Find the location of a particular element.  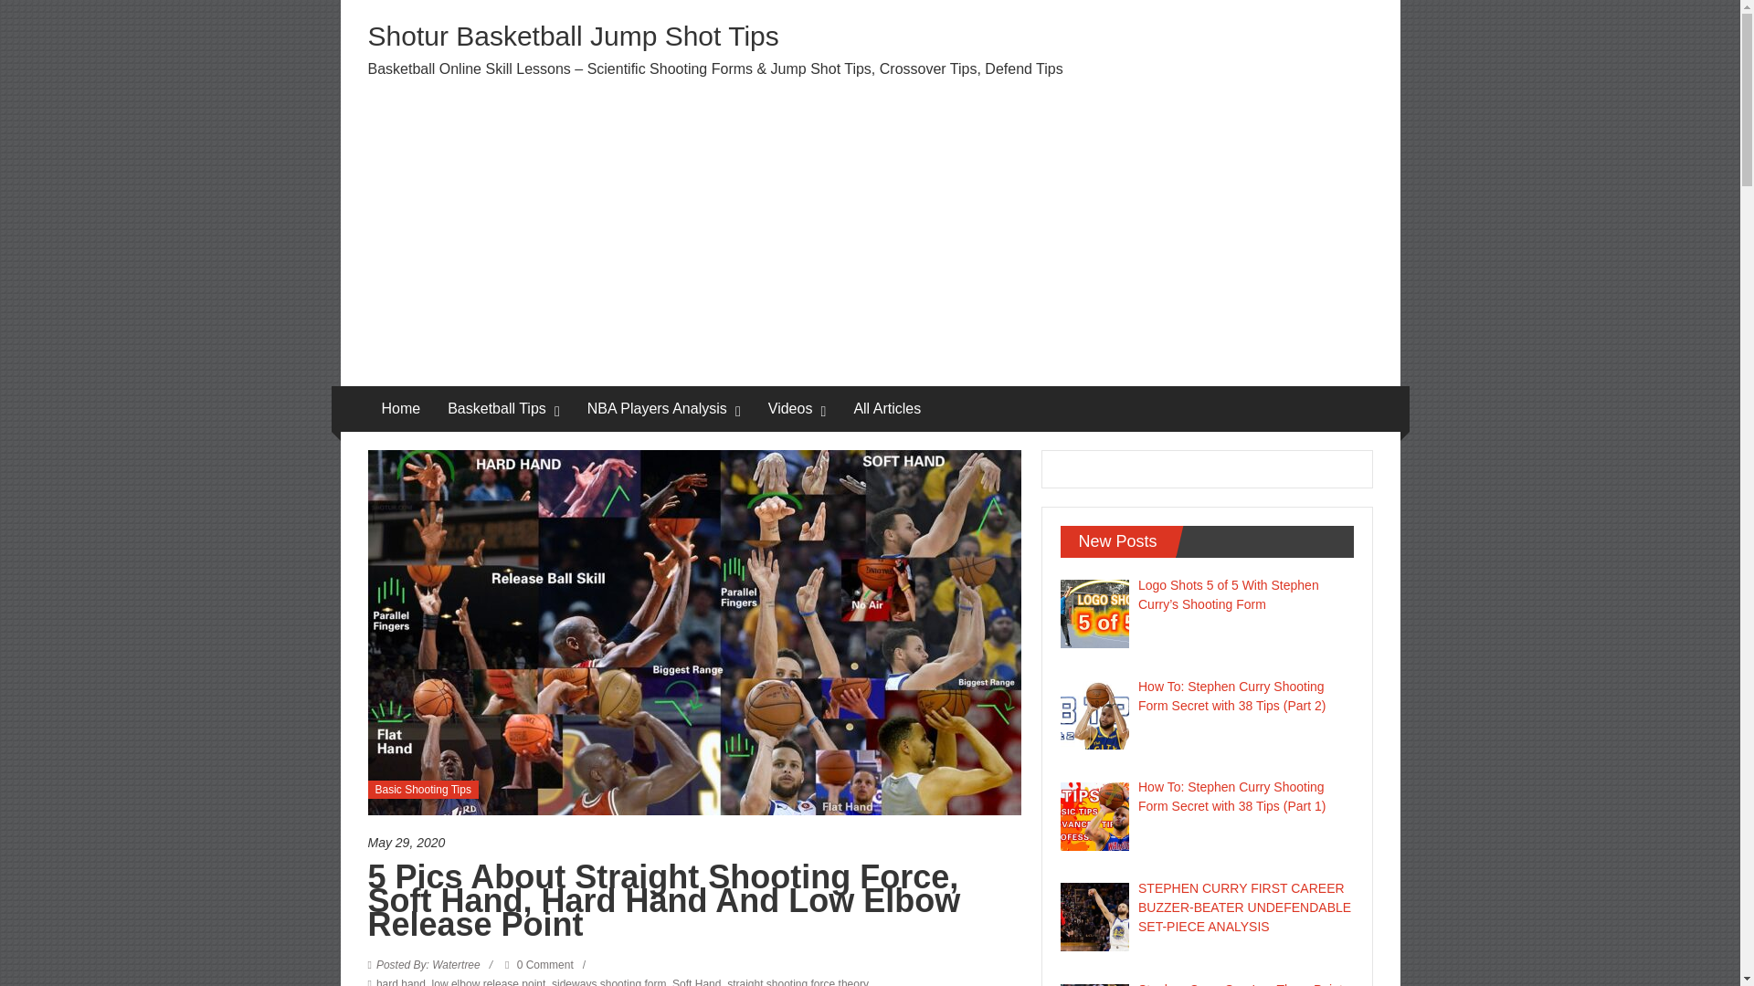

Basic Shooting Tips is located at coordinates (422, 789).